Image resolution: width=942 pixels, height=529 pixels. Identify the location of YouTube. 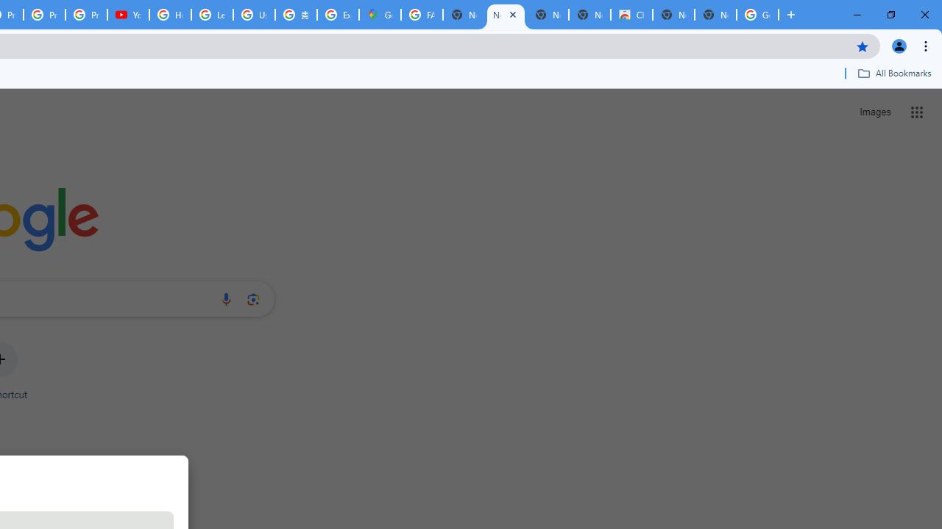
(128, 15).